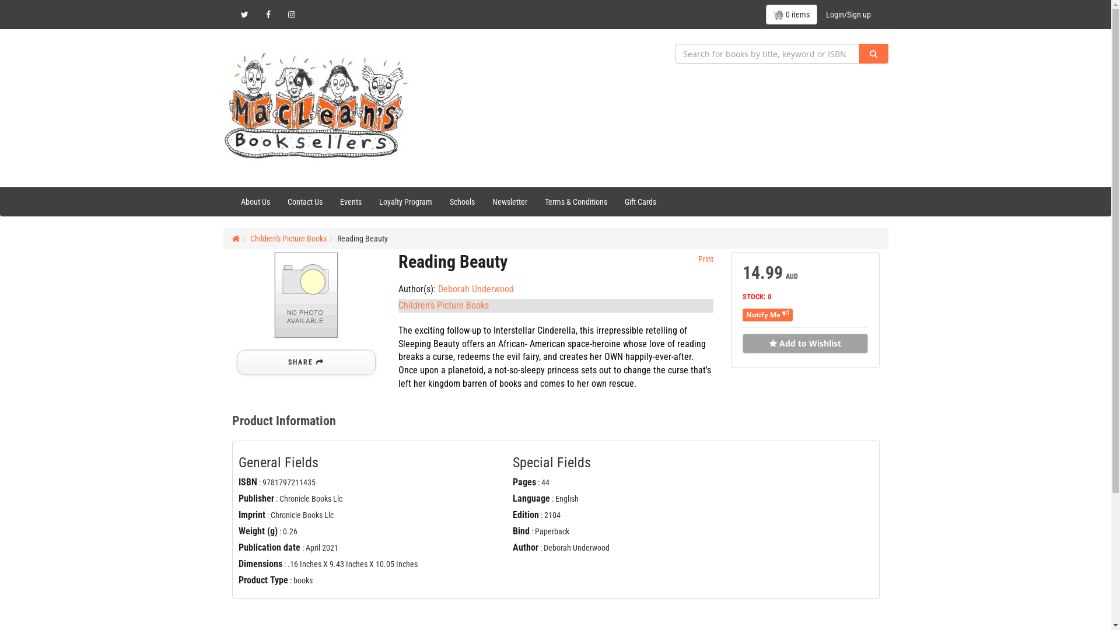  Describe the element at coordinates (288, 239) in the screenshot. I see `Children's Picture Books` at that location.